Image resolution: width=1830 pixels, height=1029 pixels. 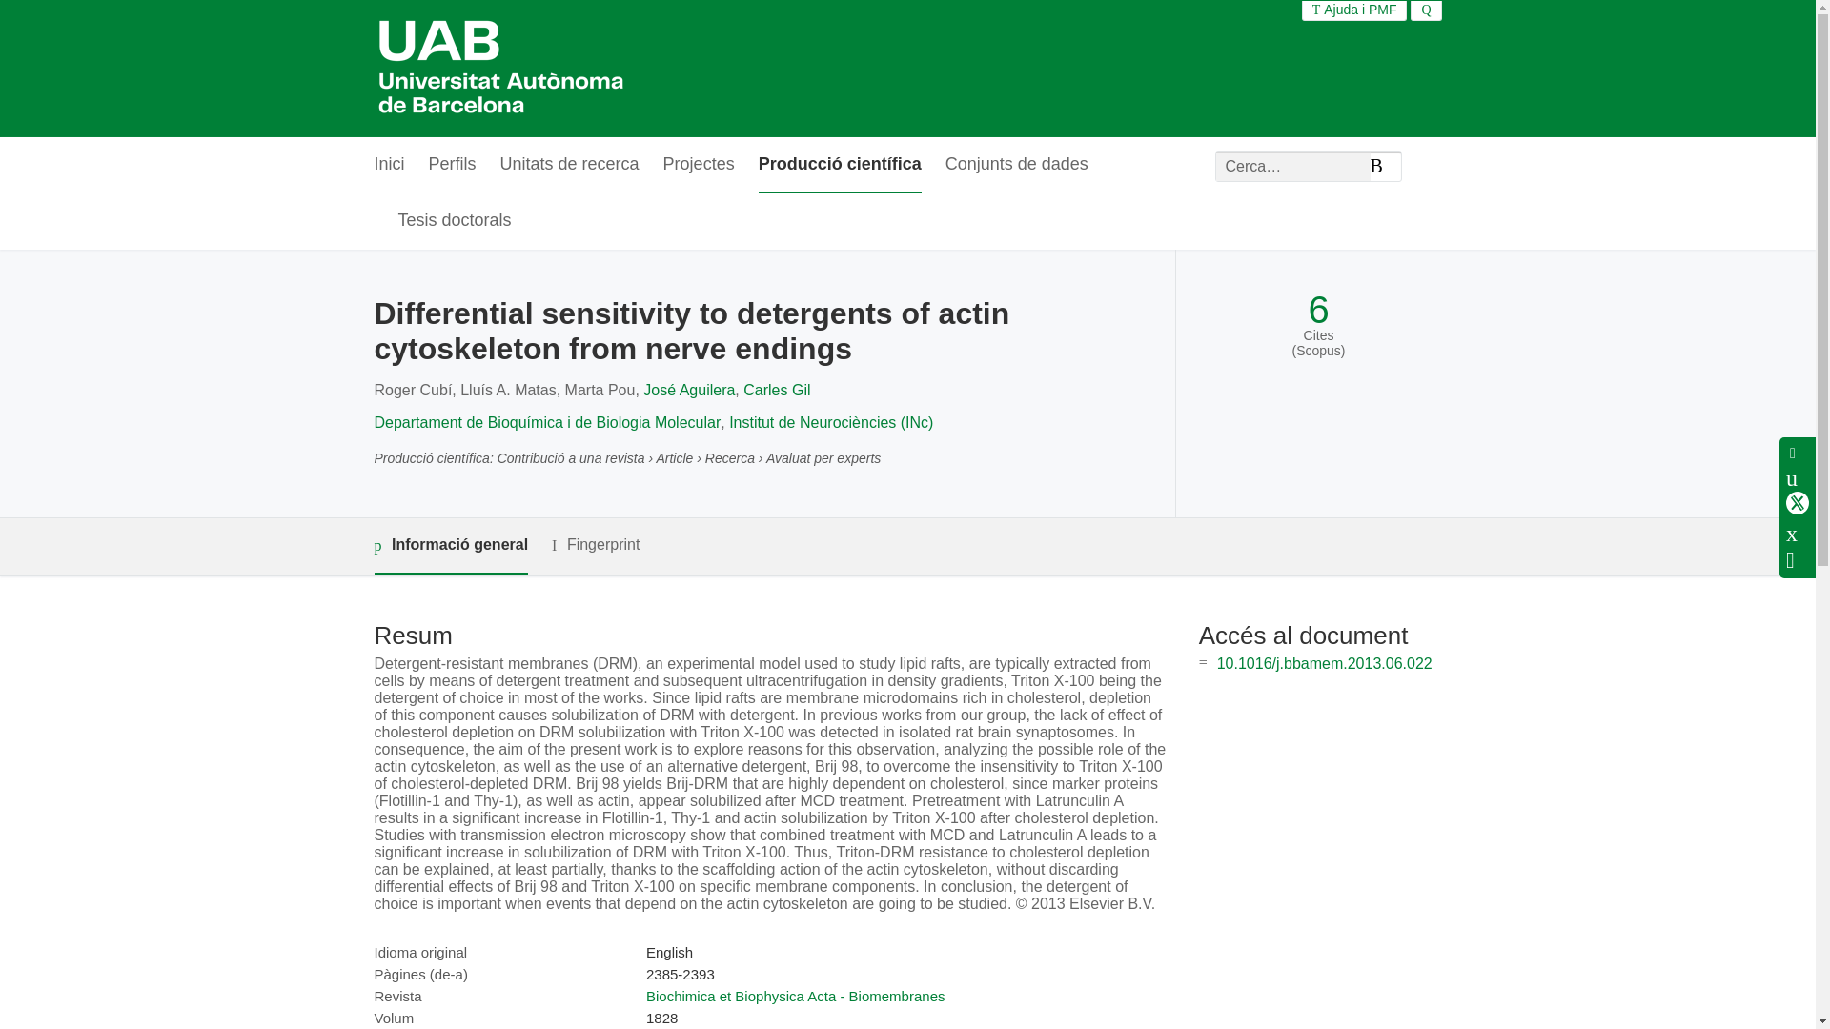 What do you see at coordinates (699, 165) in the screenshot?
I see `Projectes` at bounding box center [699, 165].